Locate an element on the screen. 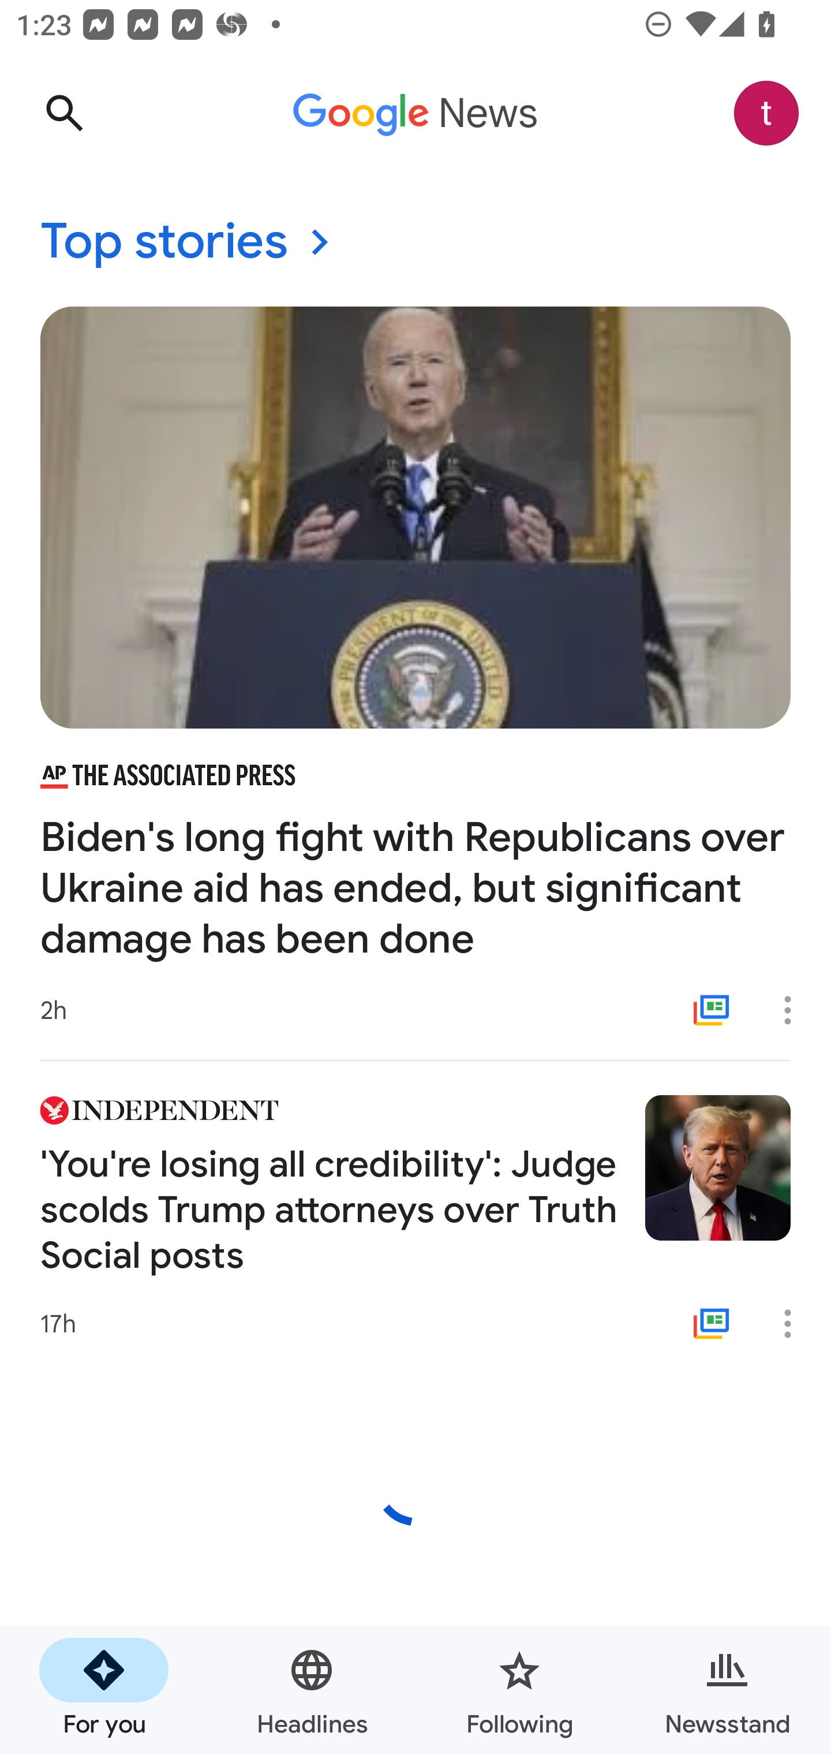 This screenshot has height=1755, width=831. More options is located at coordinates (795, 1010).